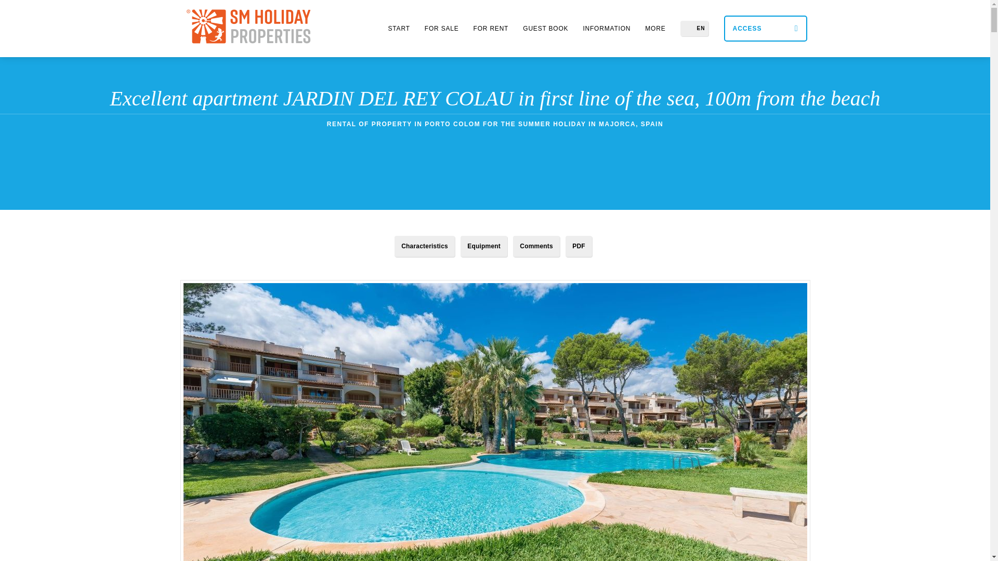 The height and width of the screenshot is (561, 998). I want to click on EN, so click(693, 28).